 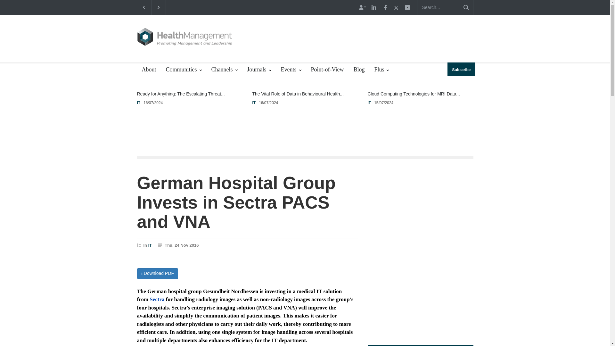 I want to click on HealthManagement.org - The Portal, so click(x=185, y=37).